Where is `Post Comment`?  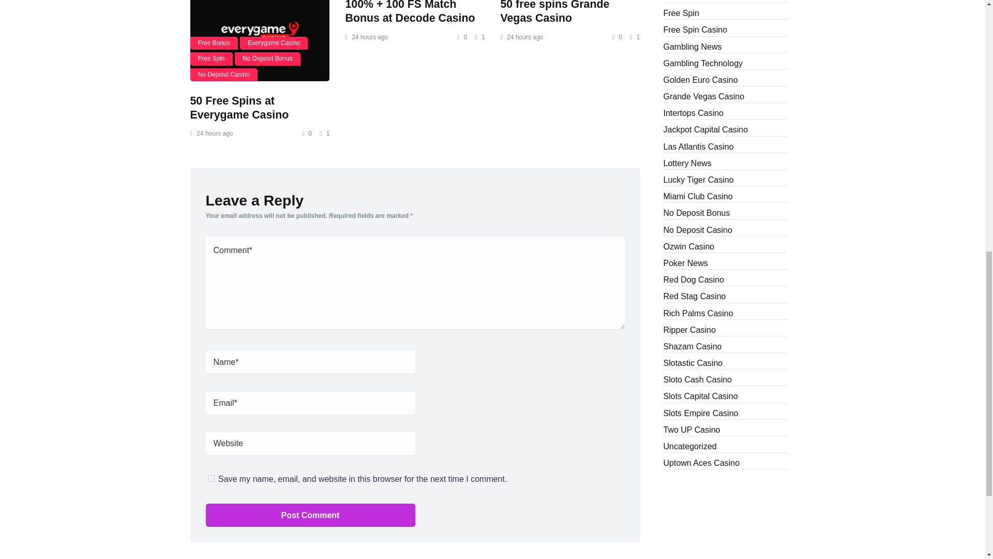 Post Comment is located at coordinates (310, 514).